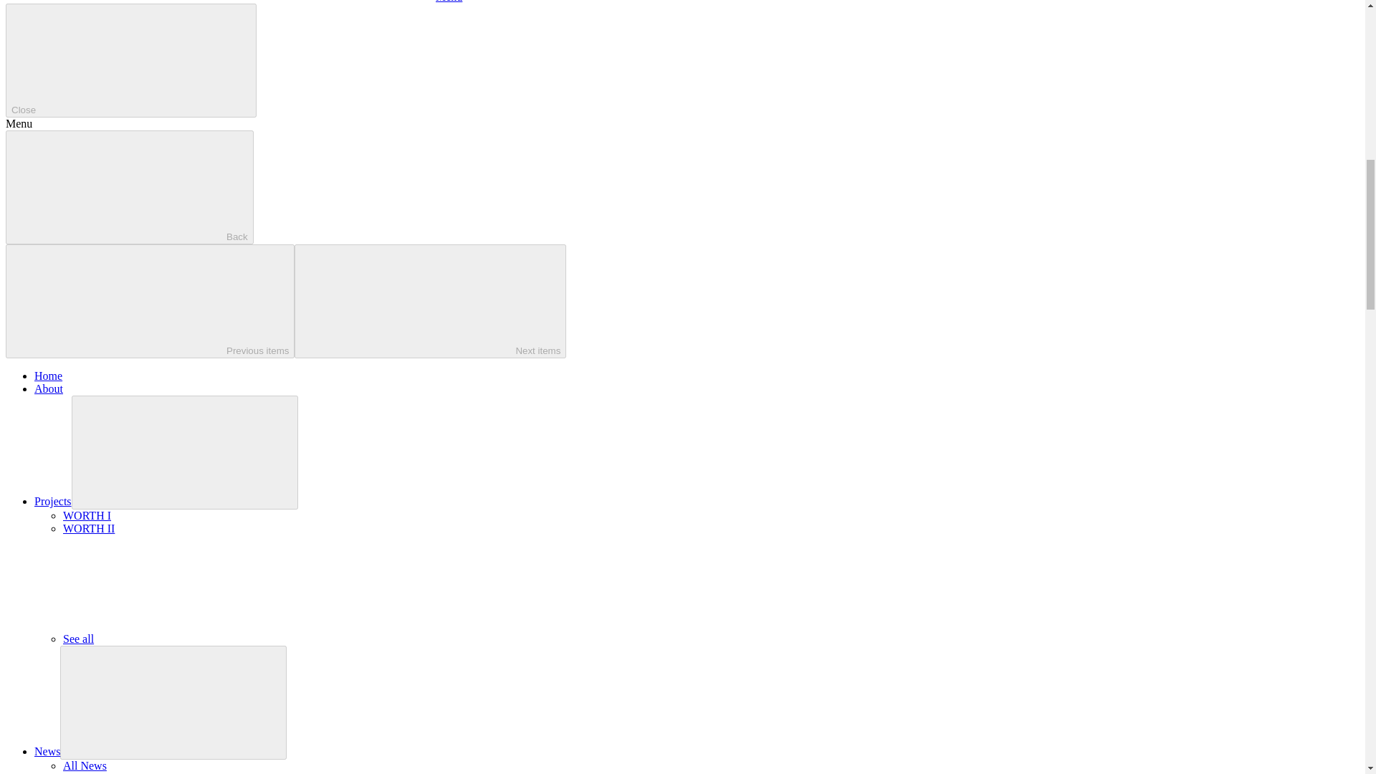 The image size is (1376, 774). What do you see at coordinates (149, 301) in the screenshot?
I see `Previous items` at bounding box center [149, 301].